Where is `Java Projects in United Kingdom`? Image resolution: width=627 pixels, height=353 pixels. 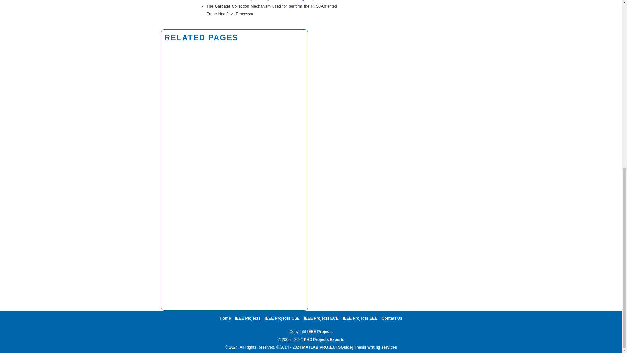 Java Projects in United Kingdom is located at coordinates (281, 0).